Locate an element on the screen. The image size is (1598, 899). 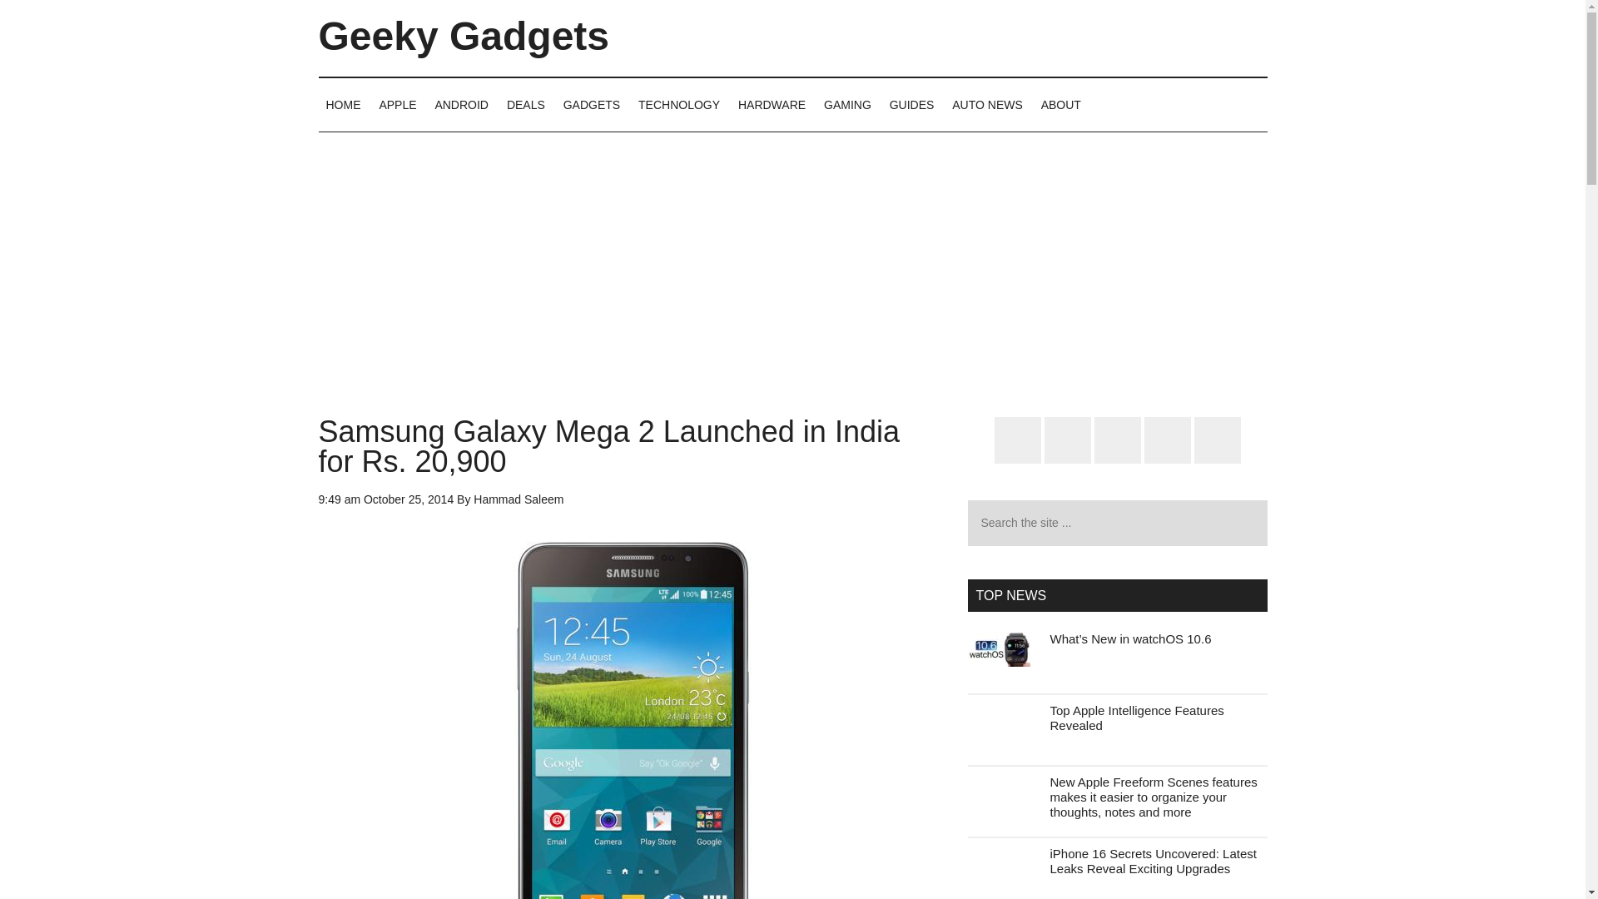
ABOUT is located at coordinates (1060, 104).